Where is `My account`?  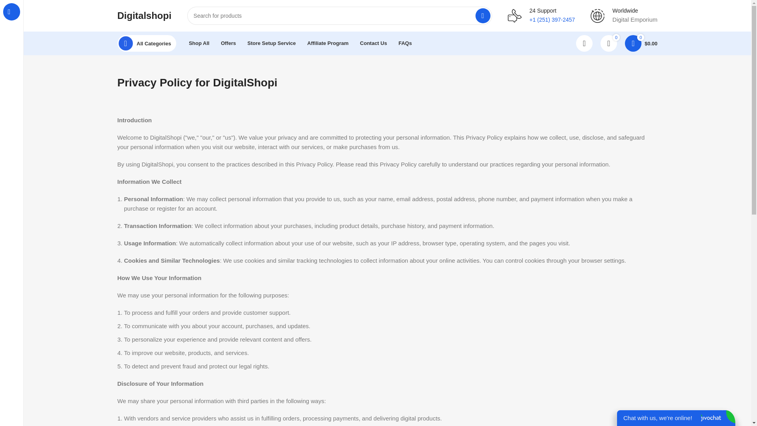
My account is located at coordinates (584, 43).